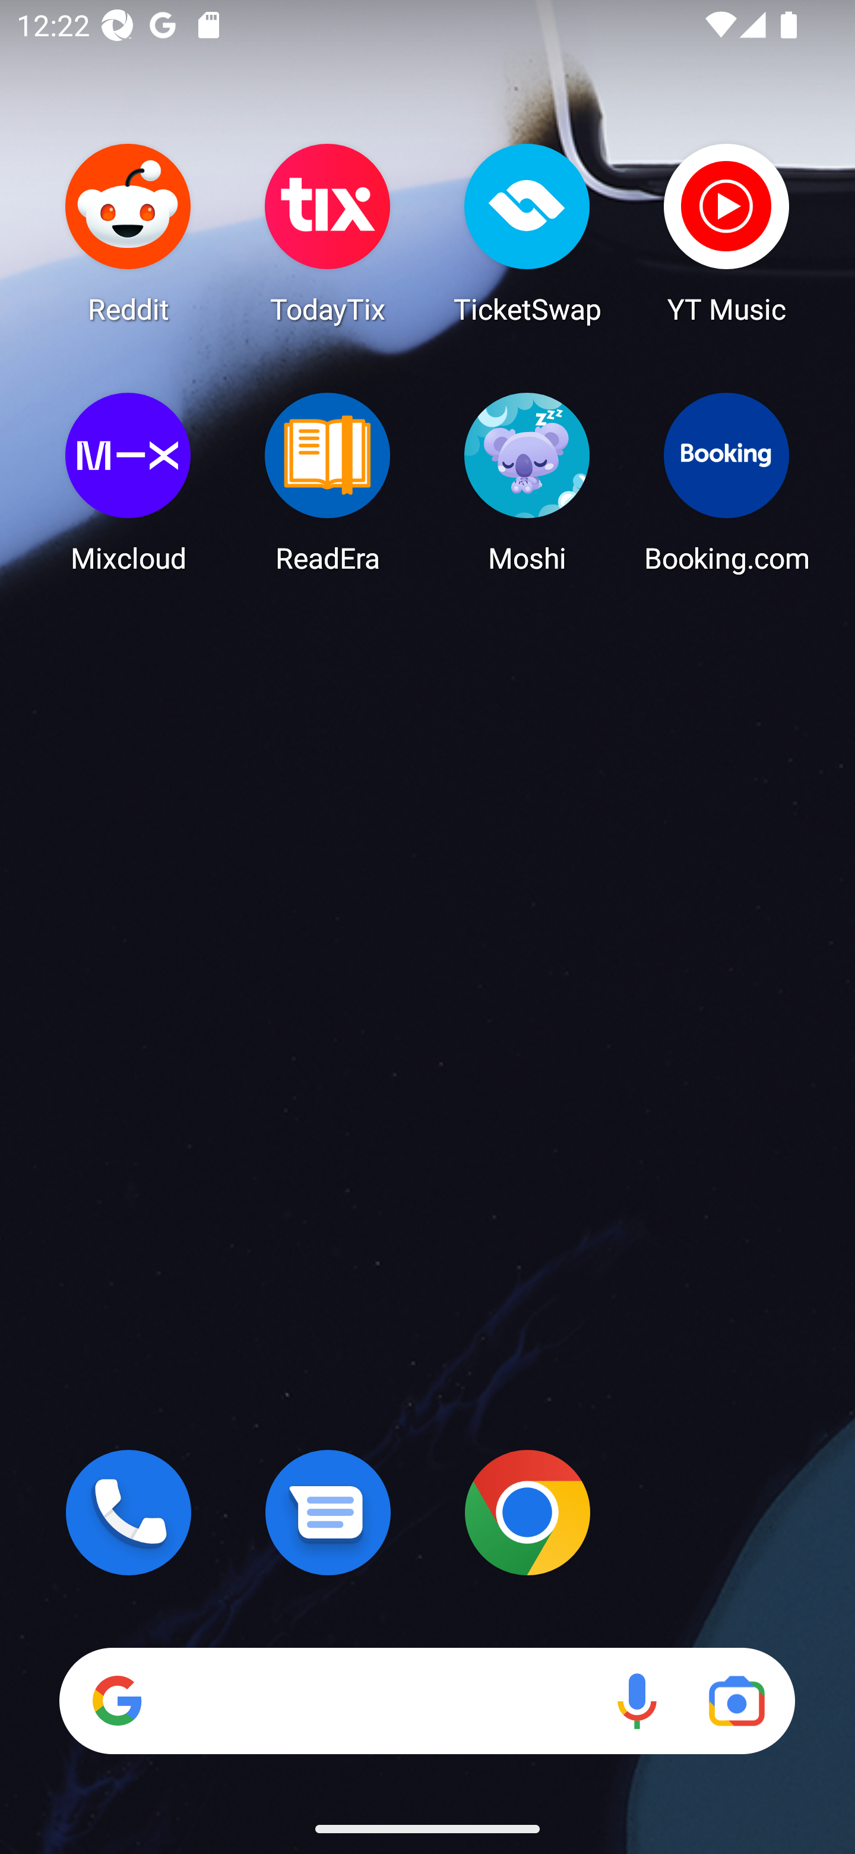  I want to click on Reddit, so click(128, 233).